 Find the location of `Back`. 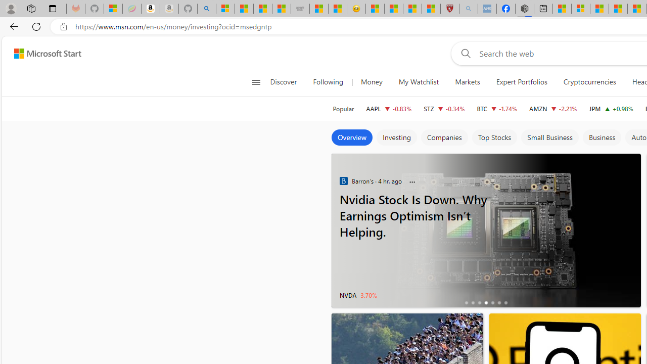

Back is located at coordinates (12, 26).